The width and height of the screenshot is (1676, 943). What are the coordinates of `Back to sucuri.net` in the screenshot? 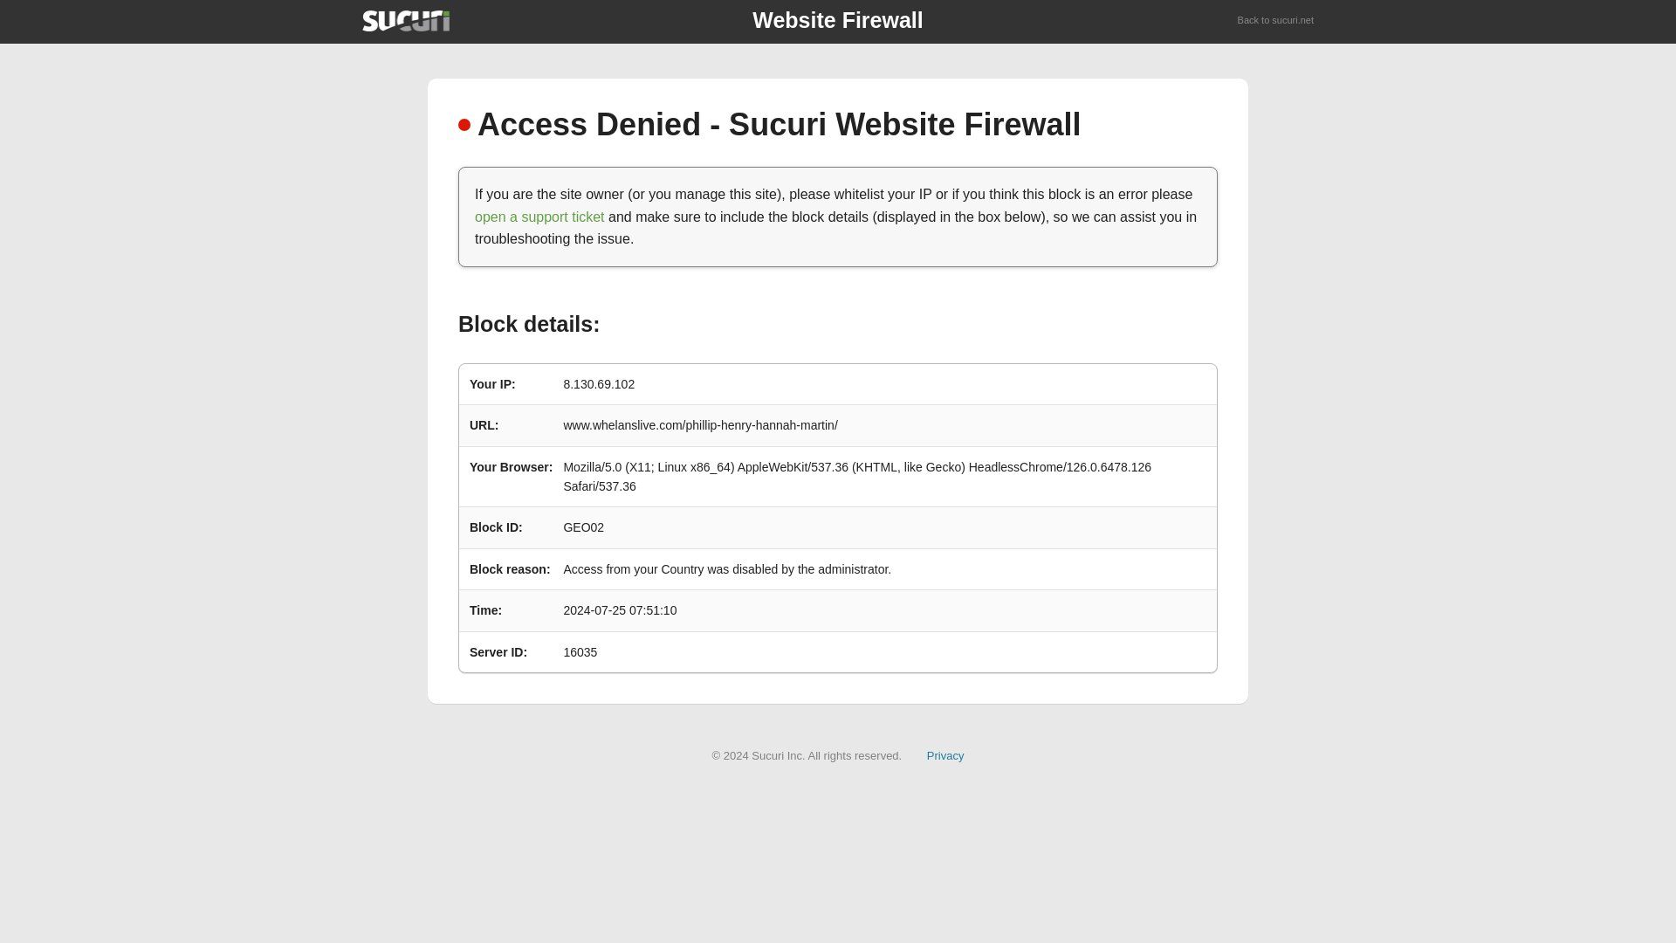 It's located at (1276, 21).